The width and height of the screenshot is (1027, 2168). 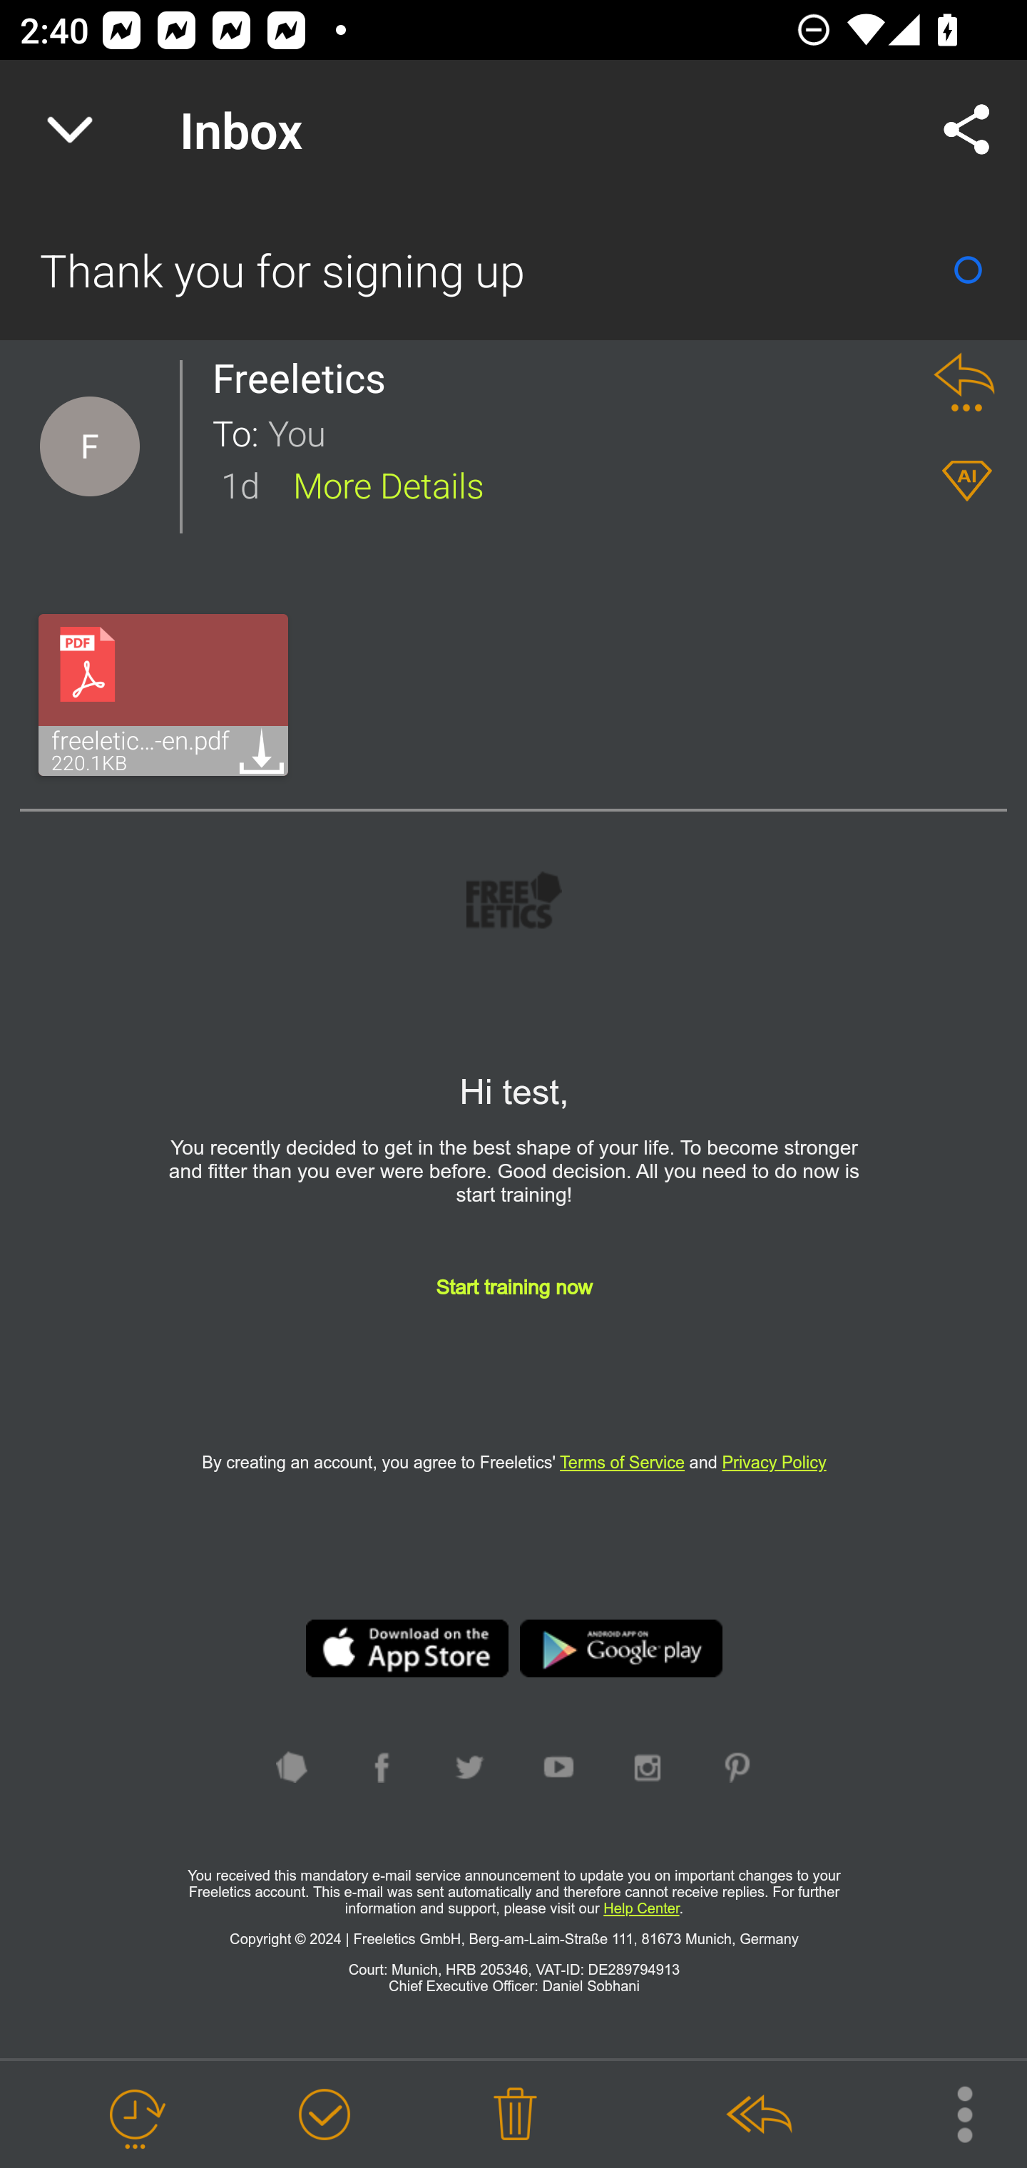 I want to click on Freeletics, so click(x=307, y=378).